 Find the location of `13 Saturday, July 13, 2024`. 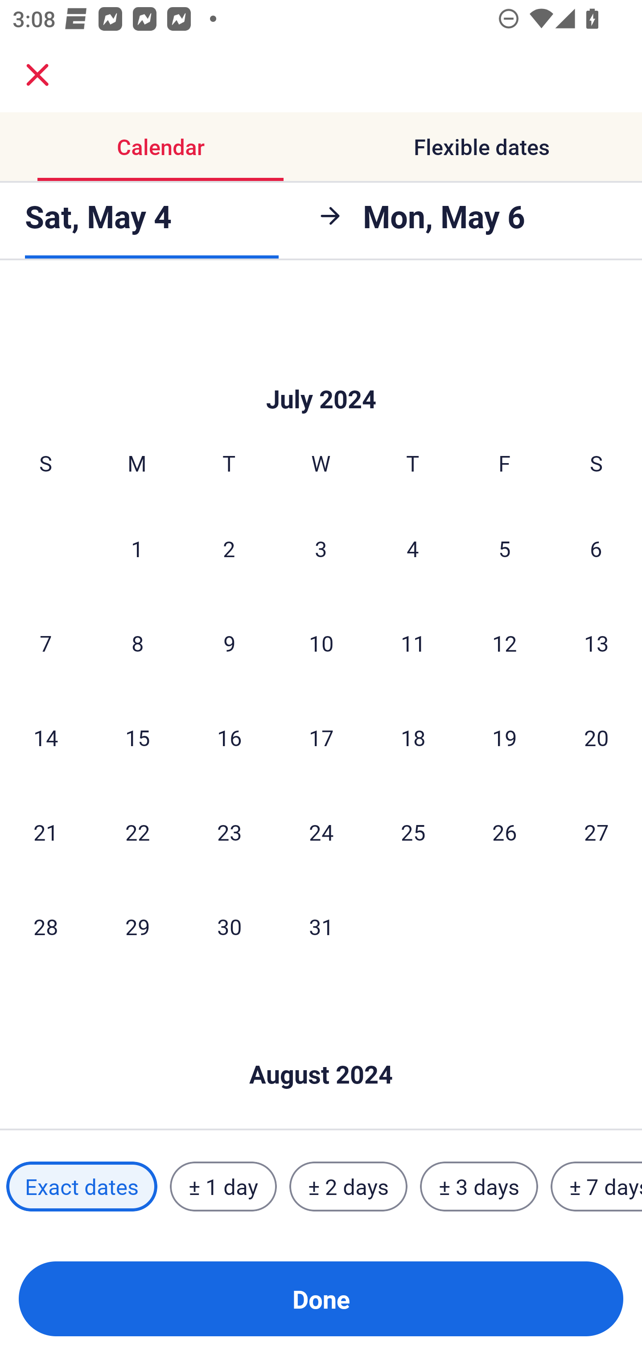

13 Saturday, July 13, 2024 is located at coordinates (597, 643).